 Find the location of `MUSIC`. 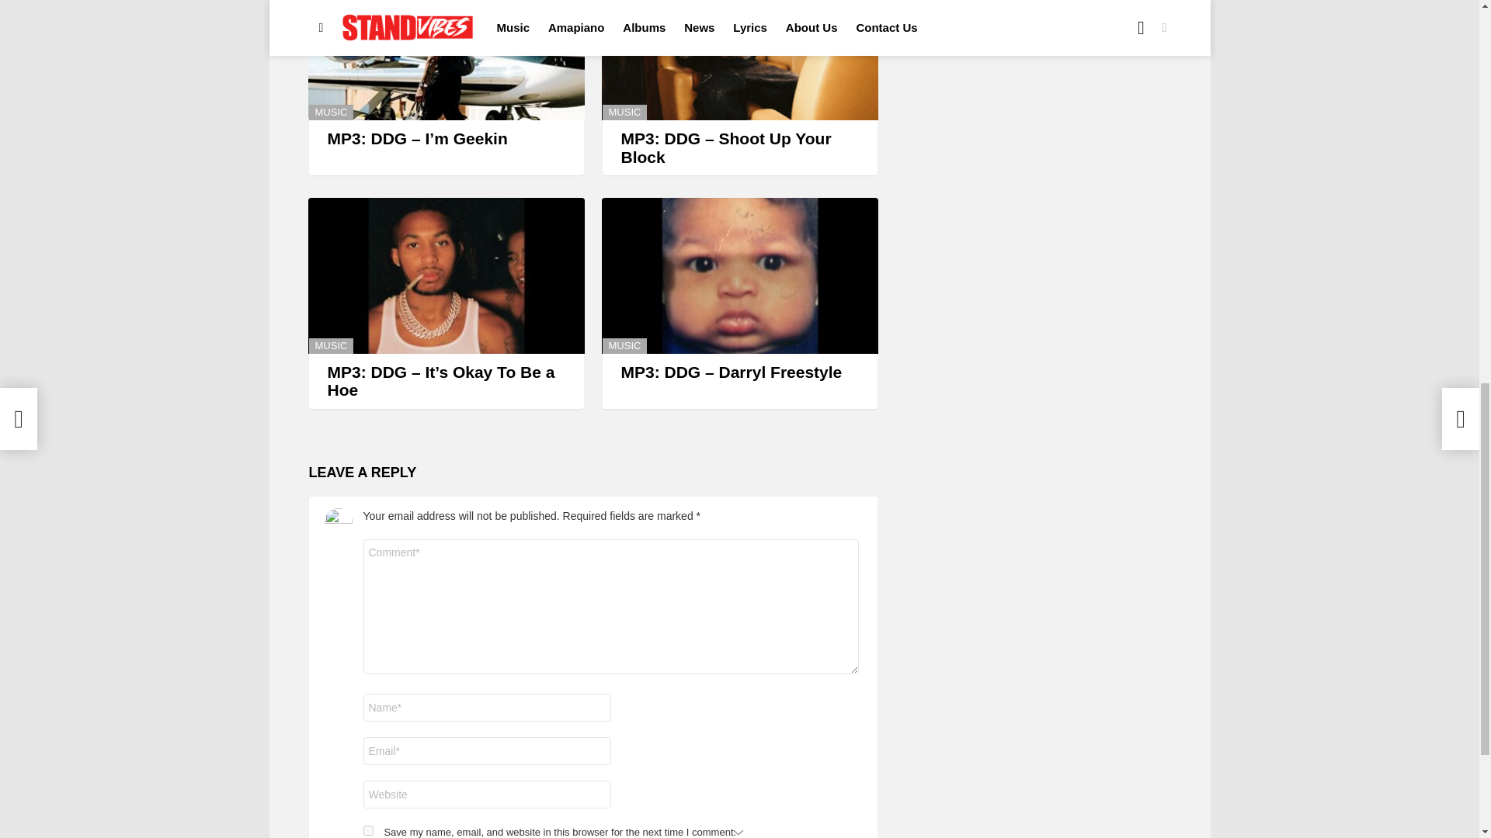

MUSIC is located at coordinates (331, 113).